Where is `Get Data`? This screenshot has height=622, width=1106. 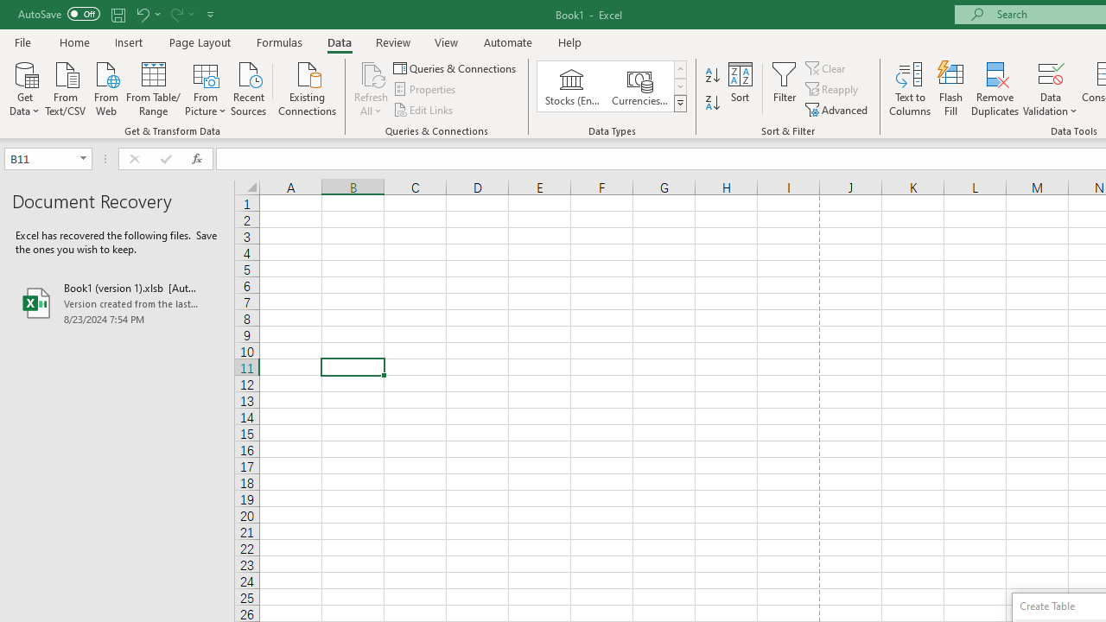
Get Data is located at coordinates (24, 87).